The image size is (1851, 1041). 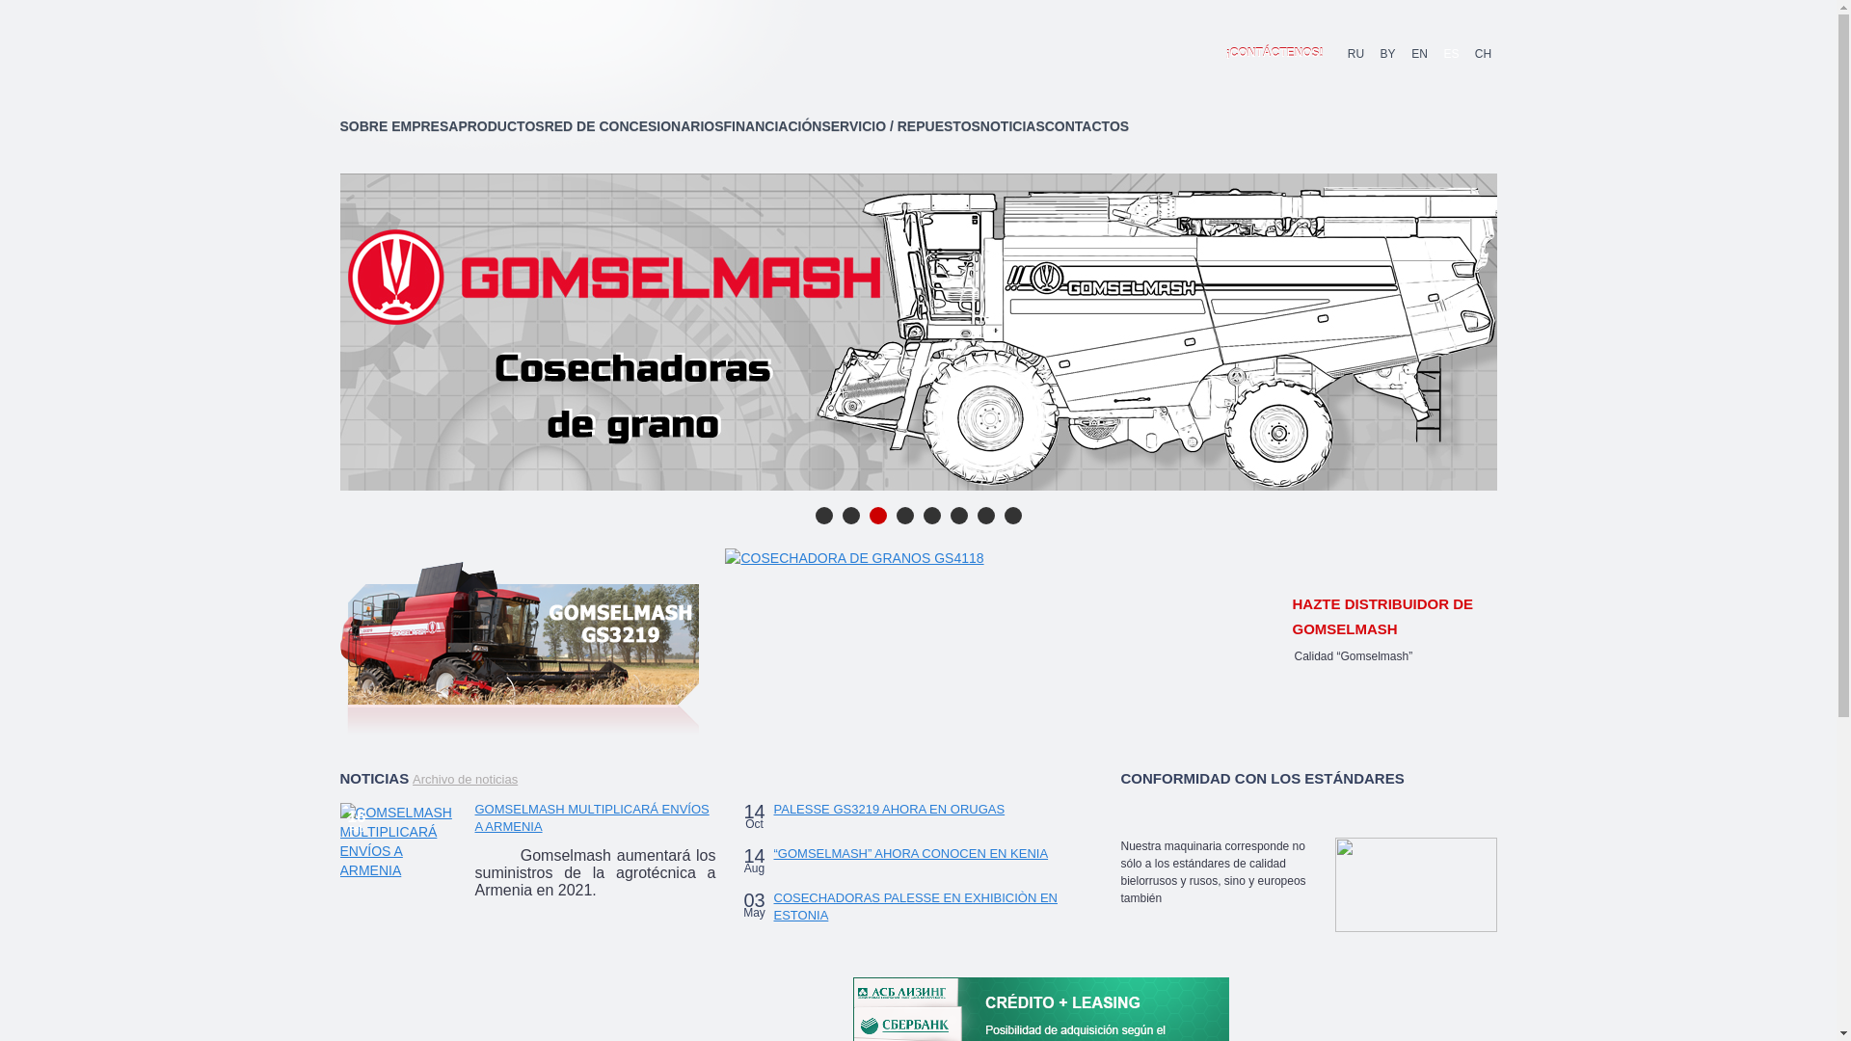 I want to click on SERVICIO / REPUESTOS, so click(x=900, y=125).